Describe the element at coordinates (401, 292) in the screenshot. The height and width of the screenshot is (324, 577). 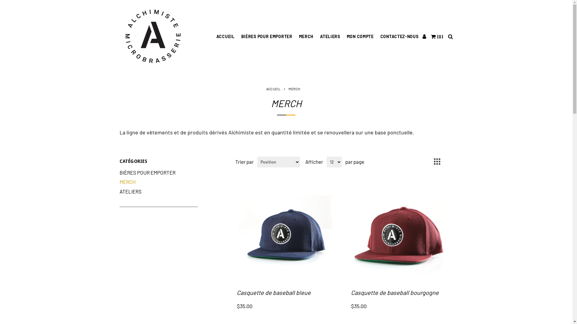
I see `Casquette de baseball bourgogne` at that location.